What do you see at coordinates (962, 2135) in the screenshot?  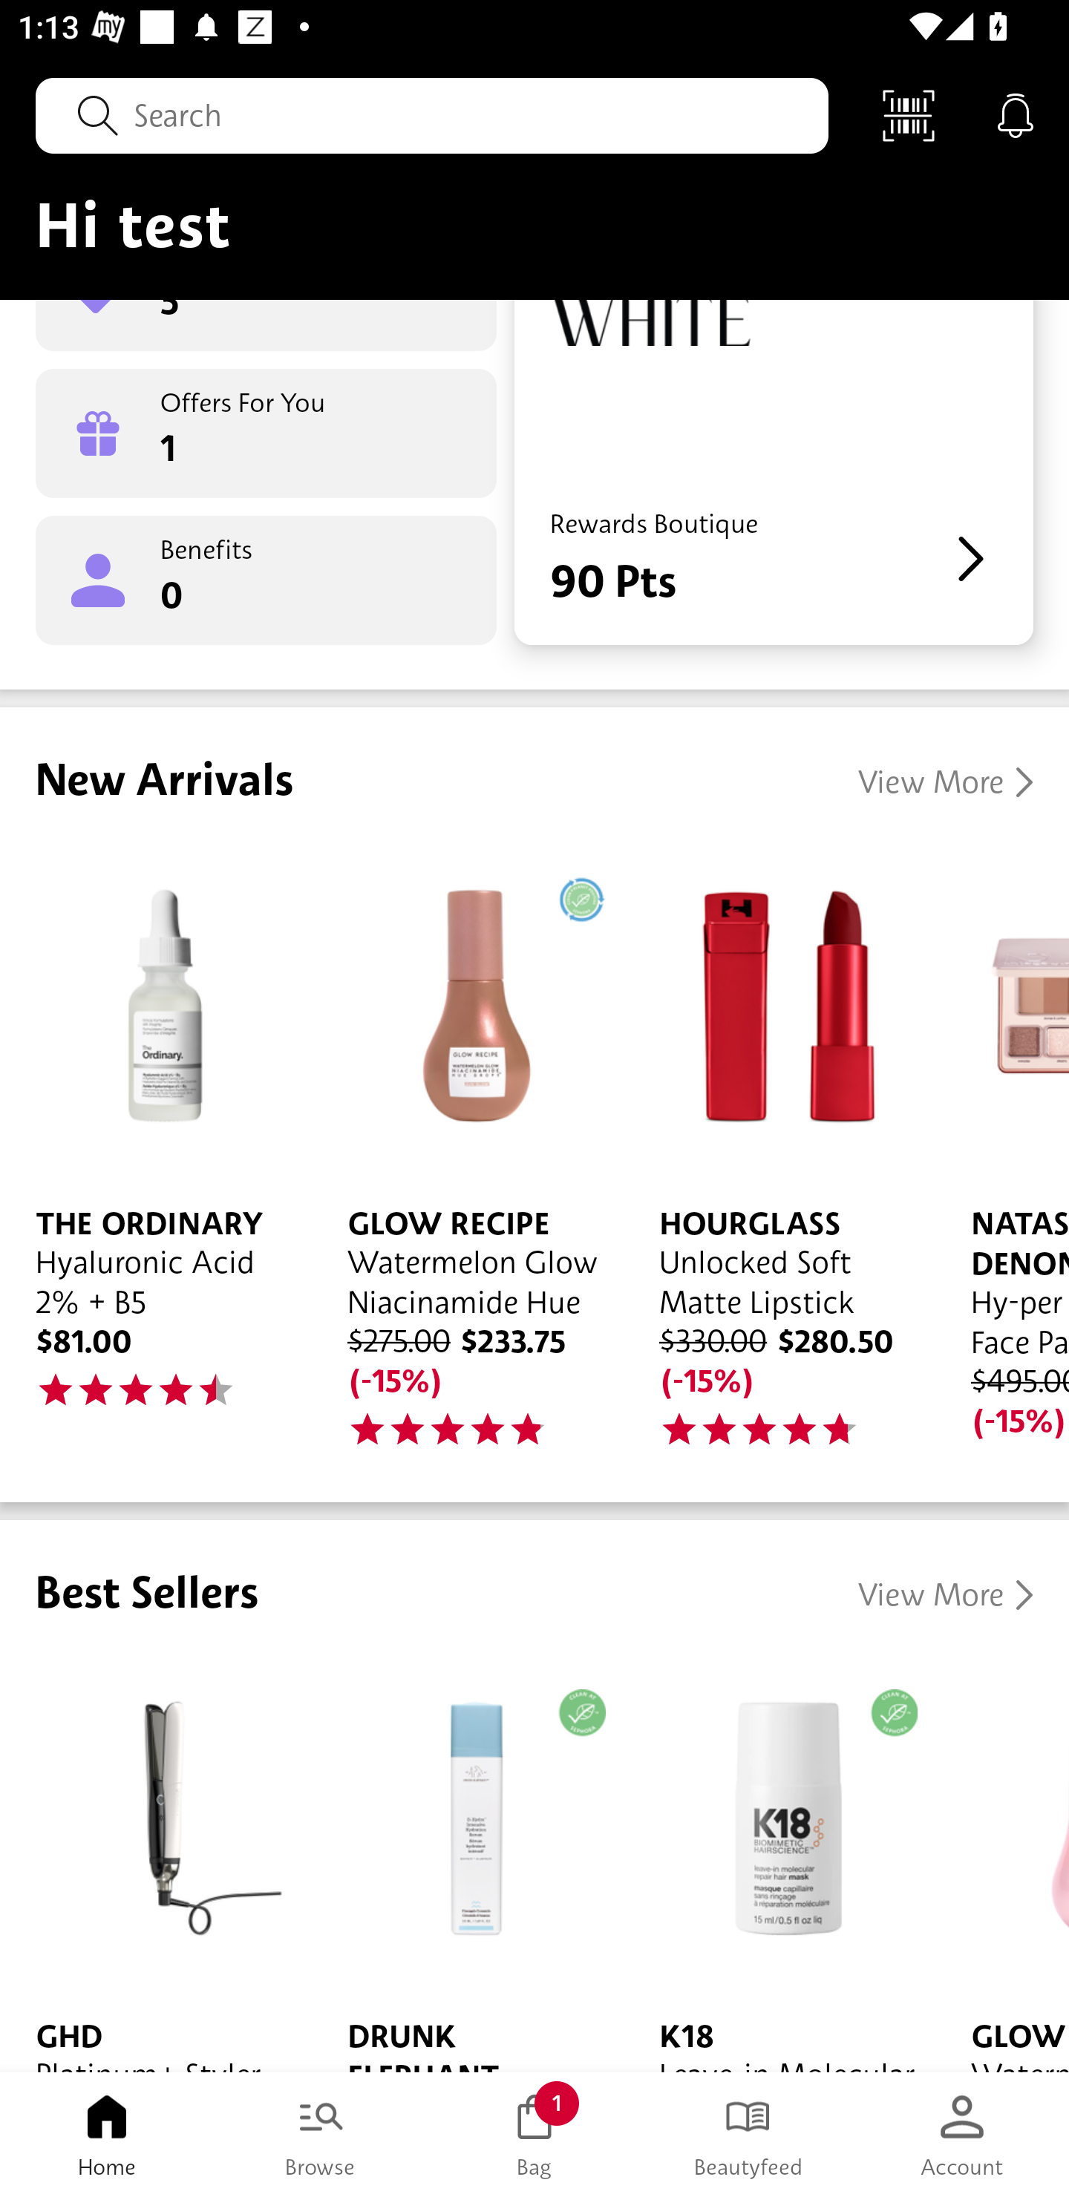 I see `Account` at bounding box center [962, 2135].